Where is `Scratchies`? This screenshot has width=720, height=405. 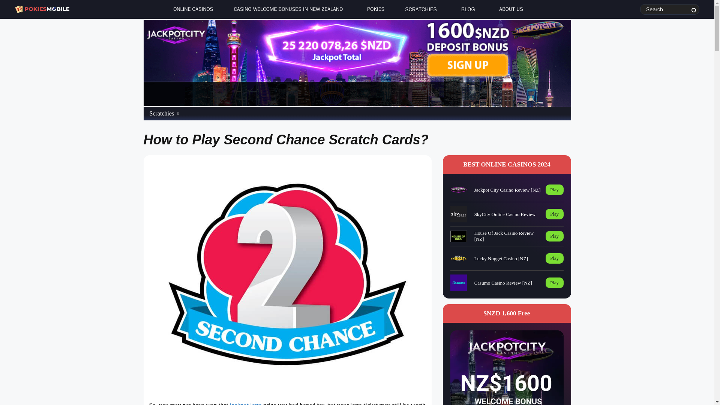 Scratchies is located at coordinates (161, 113).